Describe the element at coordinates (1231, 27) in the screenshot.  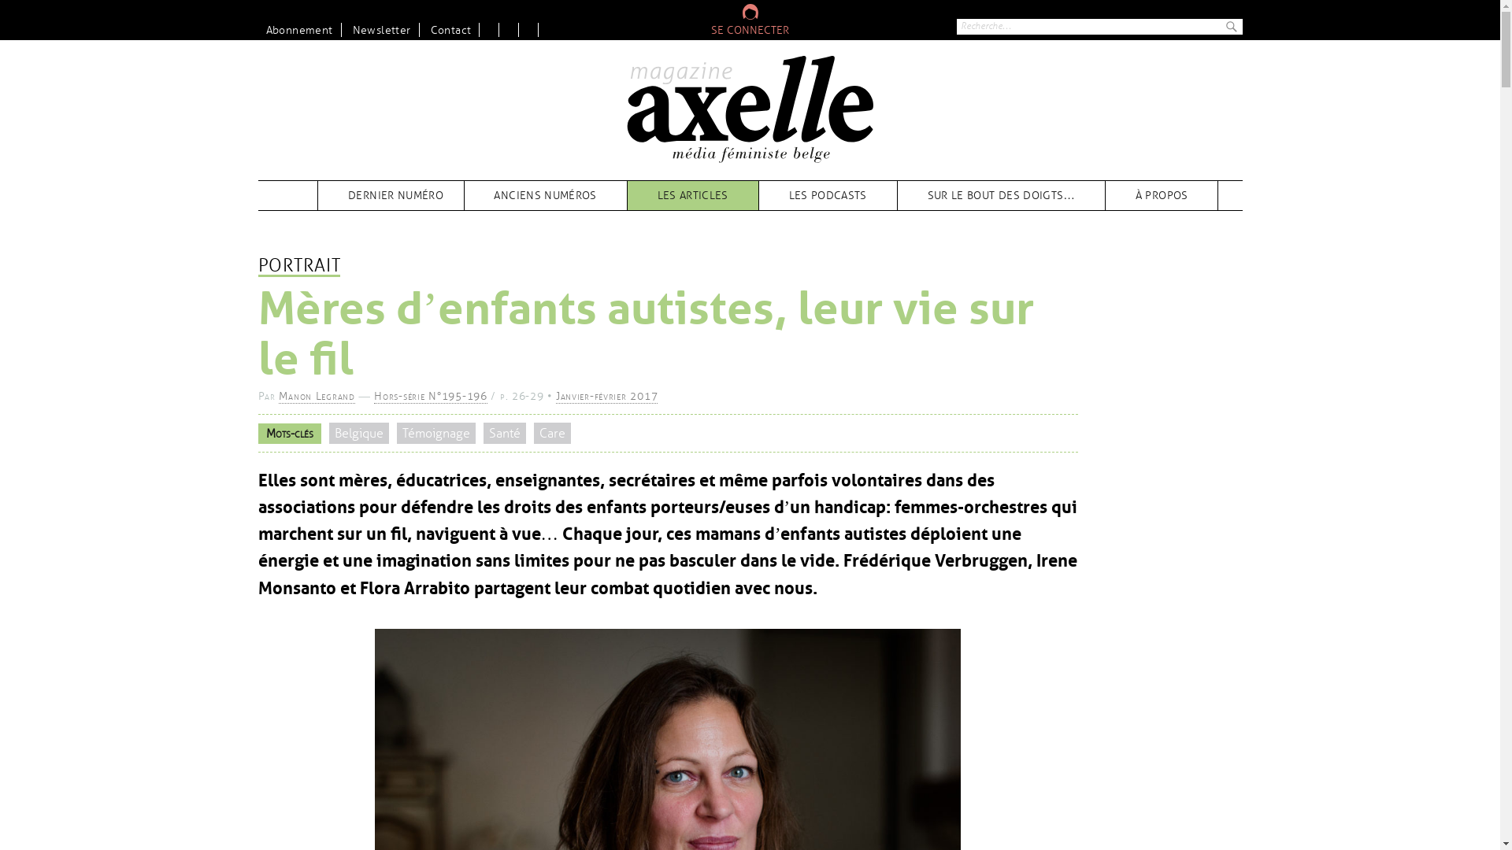
I see `RECHERCHE` at that location.